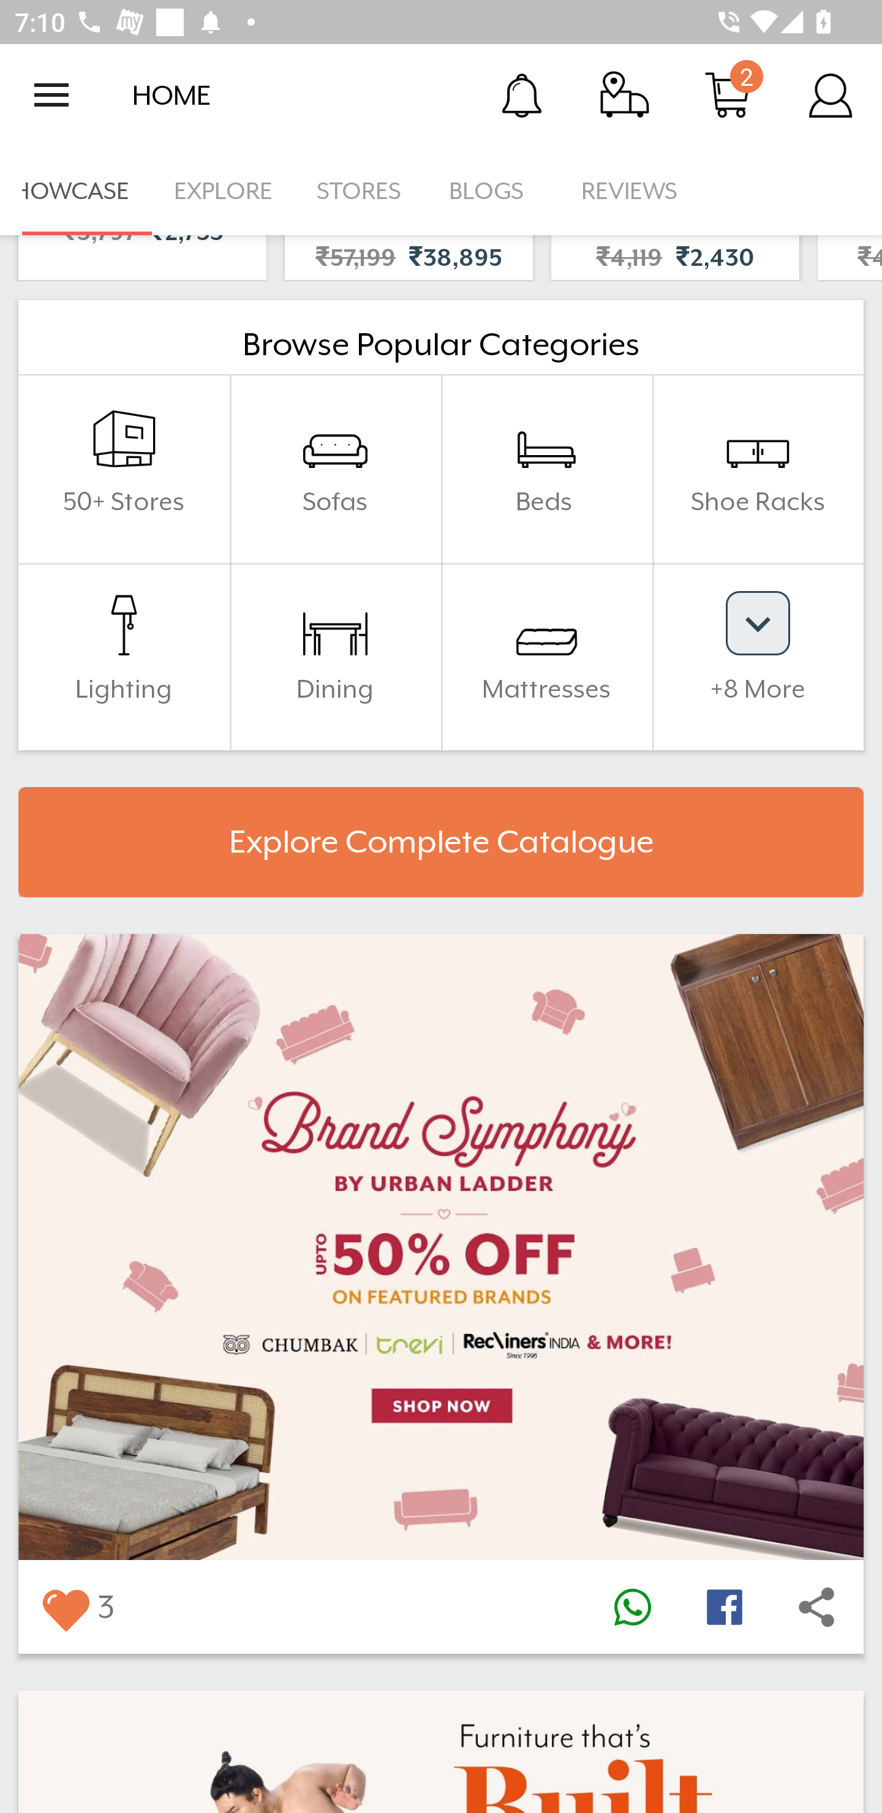 The image size is (882, 1813). I want to click on , so click(632, 1607).